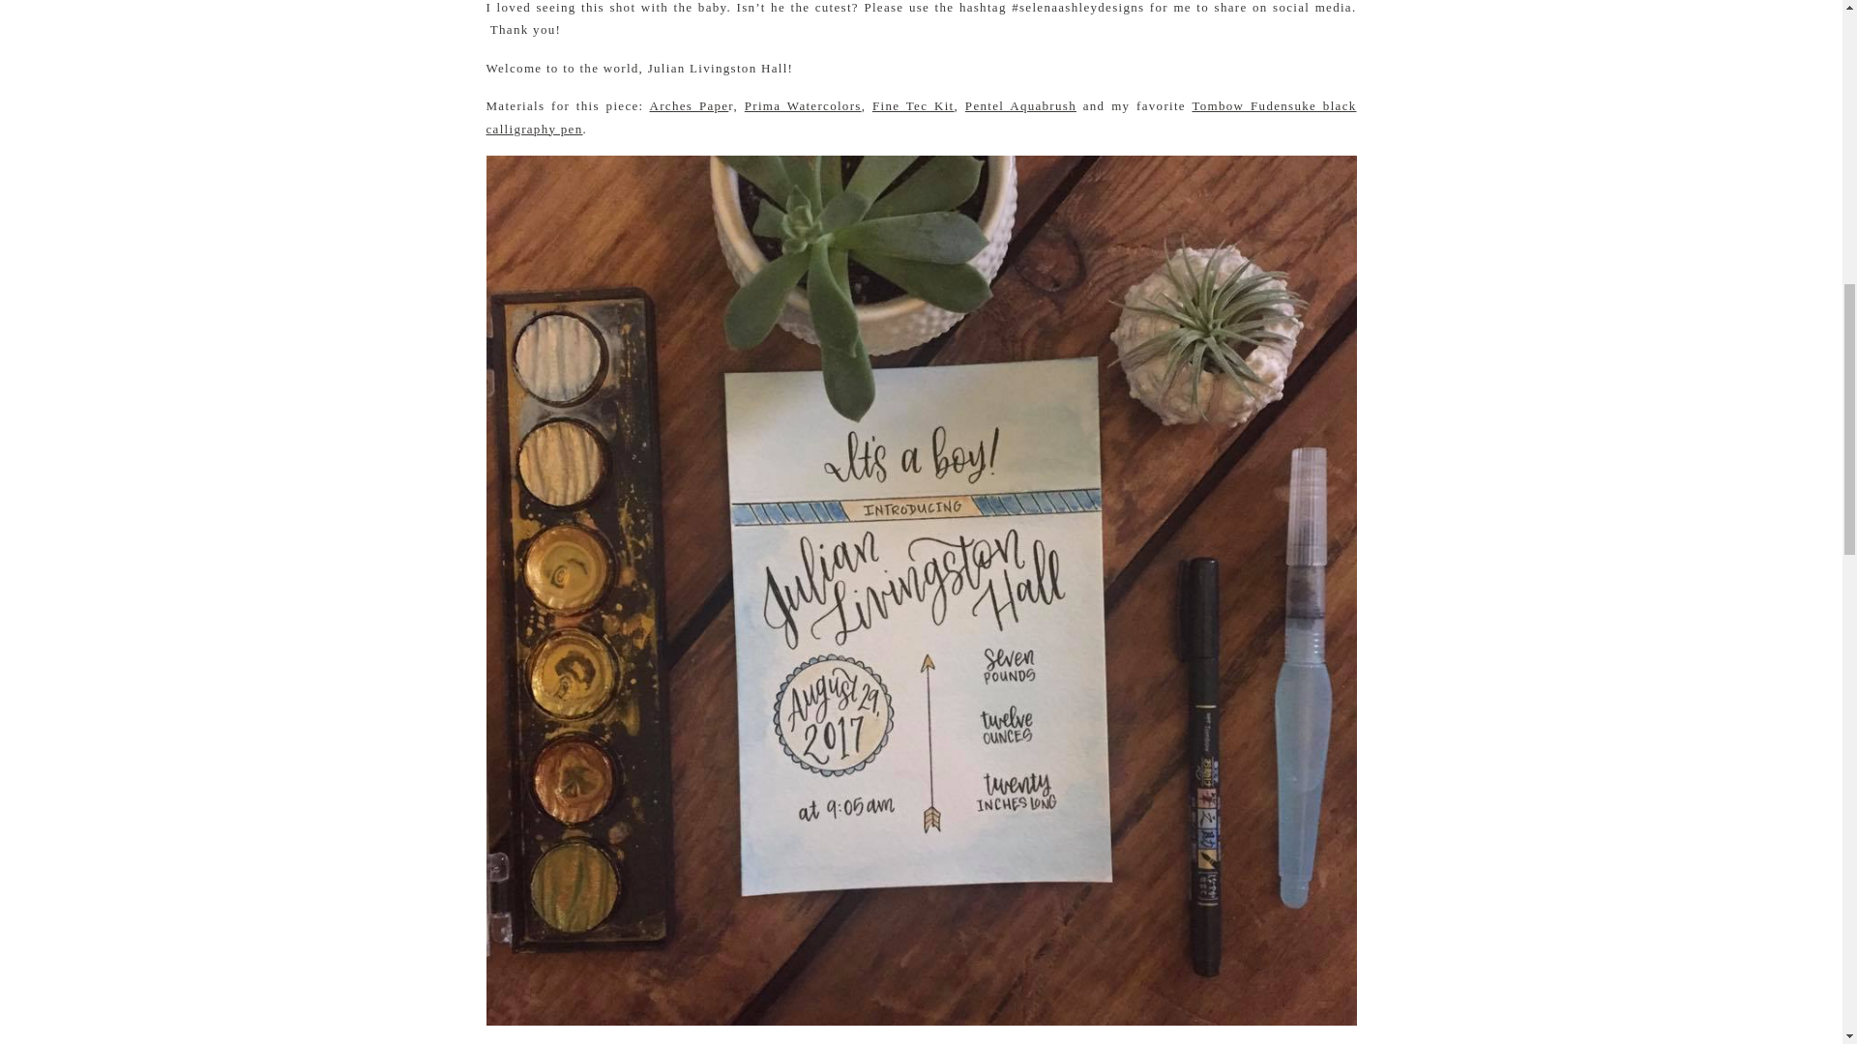 This screenshot has width=1857, height=1044. I want to click on Fine Tec Kit, so click(913, 104).